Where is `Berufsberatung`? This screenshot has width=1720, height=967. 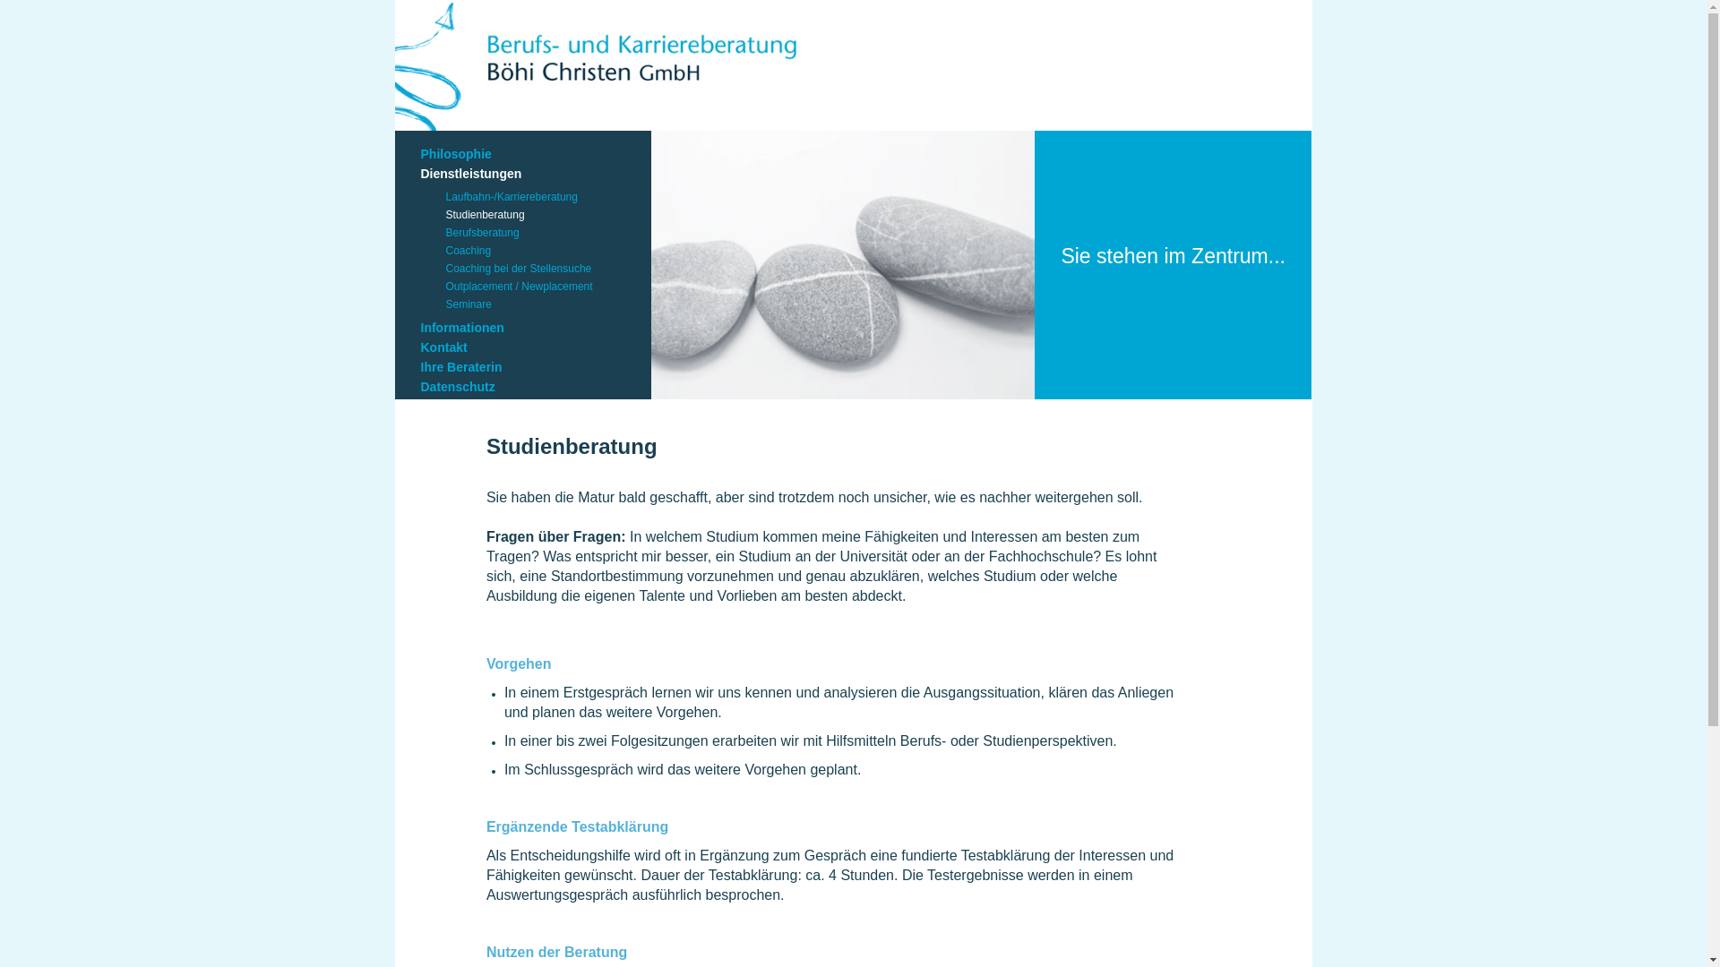
Berufsberatung is located at coordinates (537, 233).